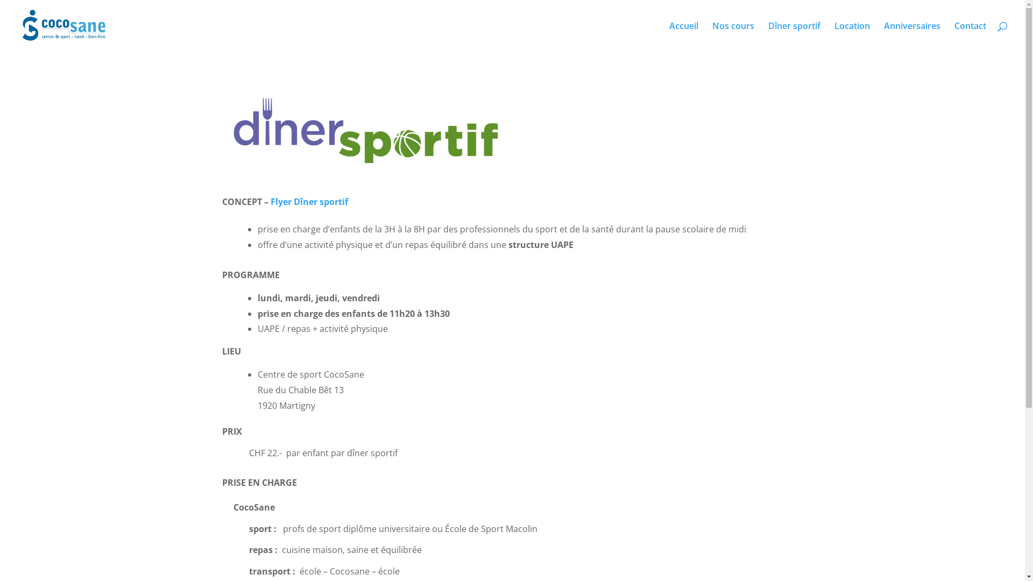 This screenshot has height=581, width=1033. I want to click on Anniversaires, so click(912, 37).